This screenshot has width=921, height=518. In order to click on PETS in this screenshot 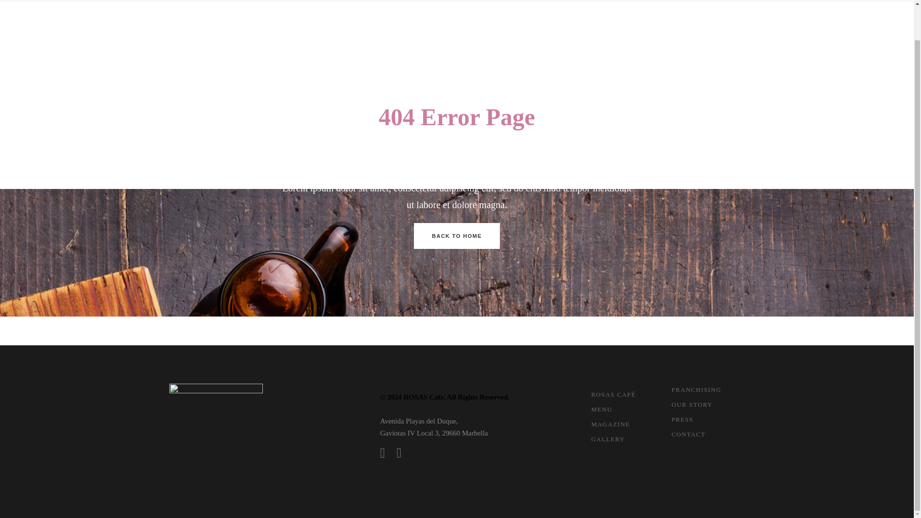, I will do `click(831, 7)`.